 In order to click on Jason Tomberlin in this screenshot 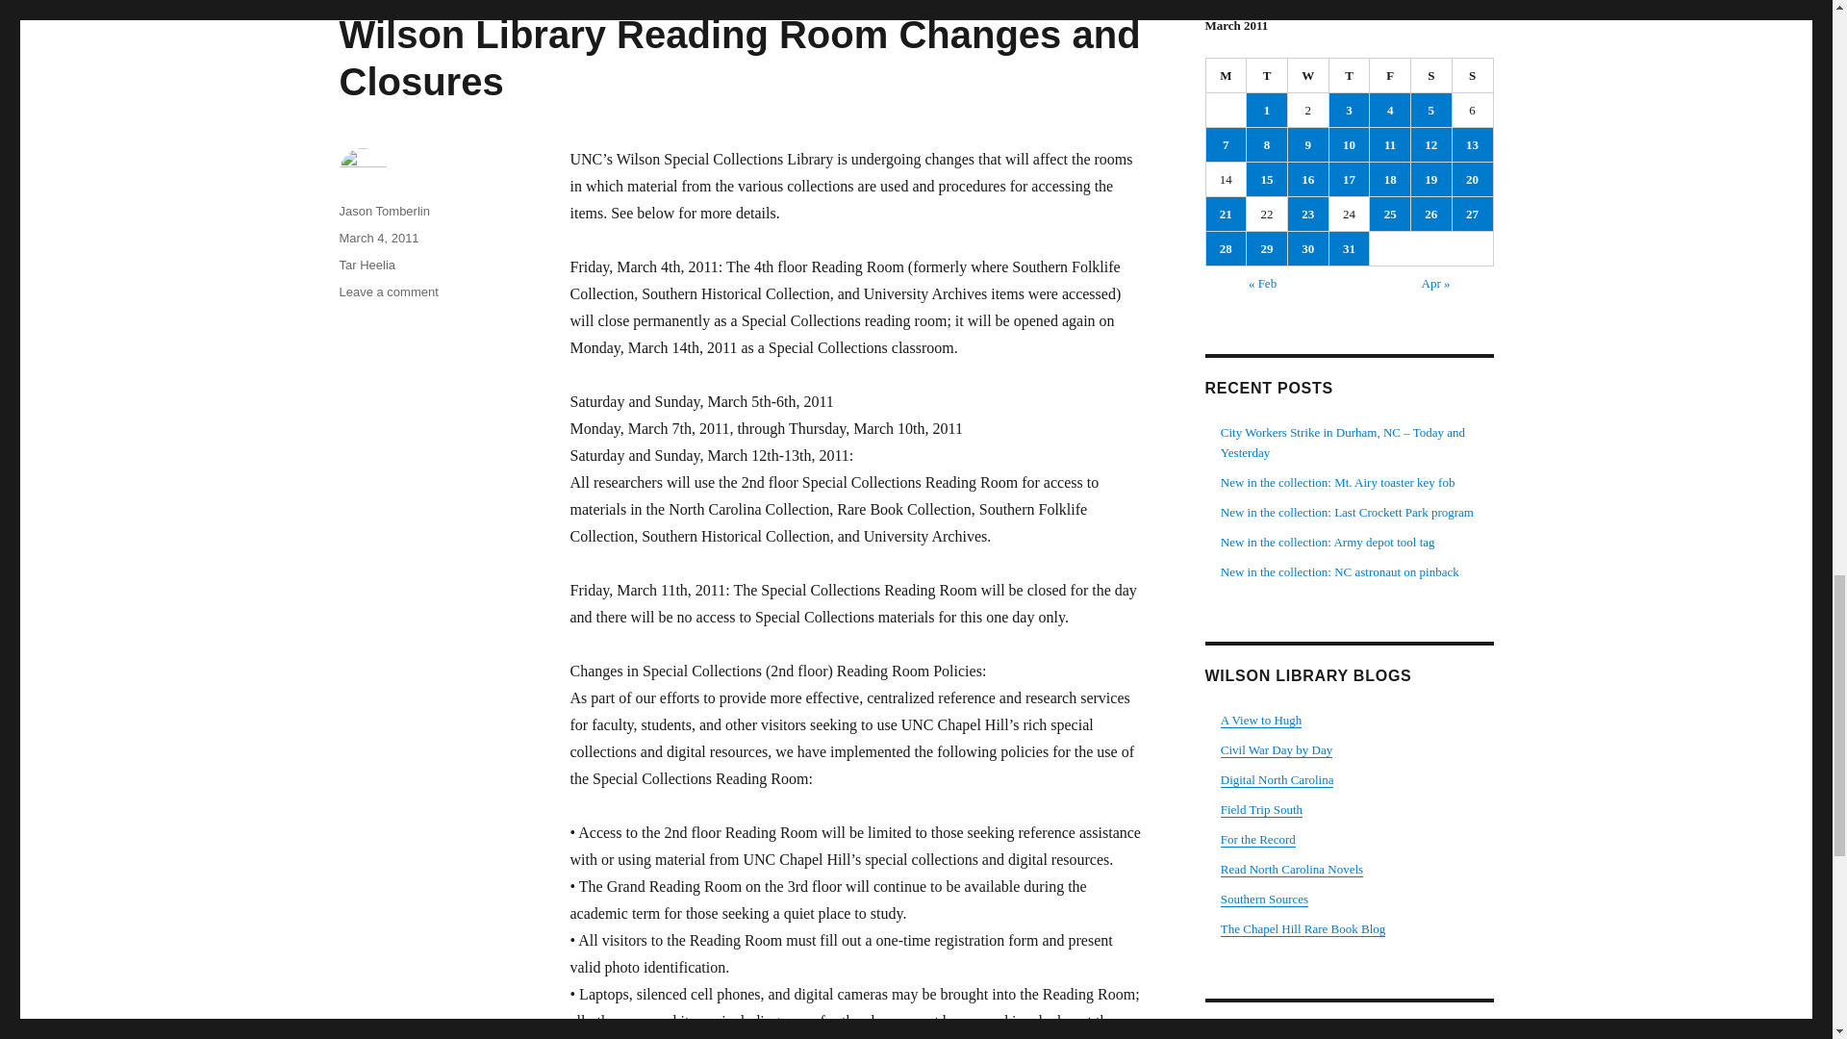, I will do `click(383, 210)`.